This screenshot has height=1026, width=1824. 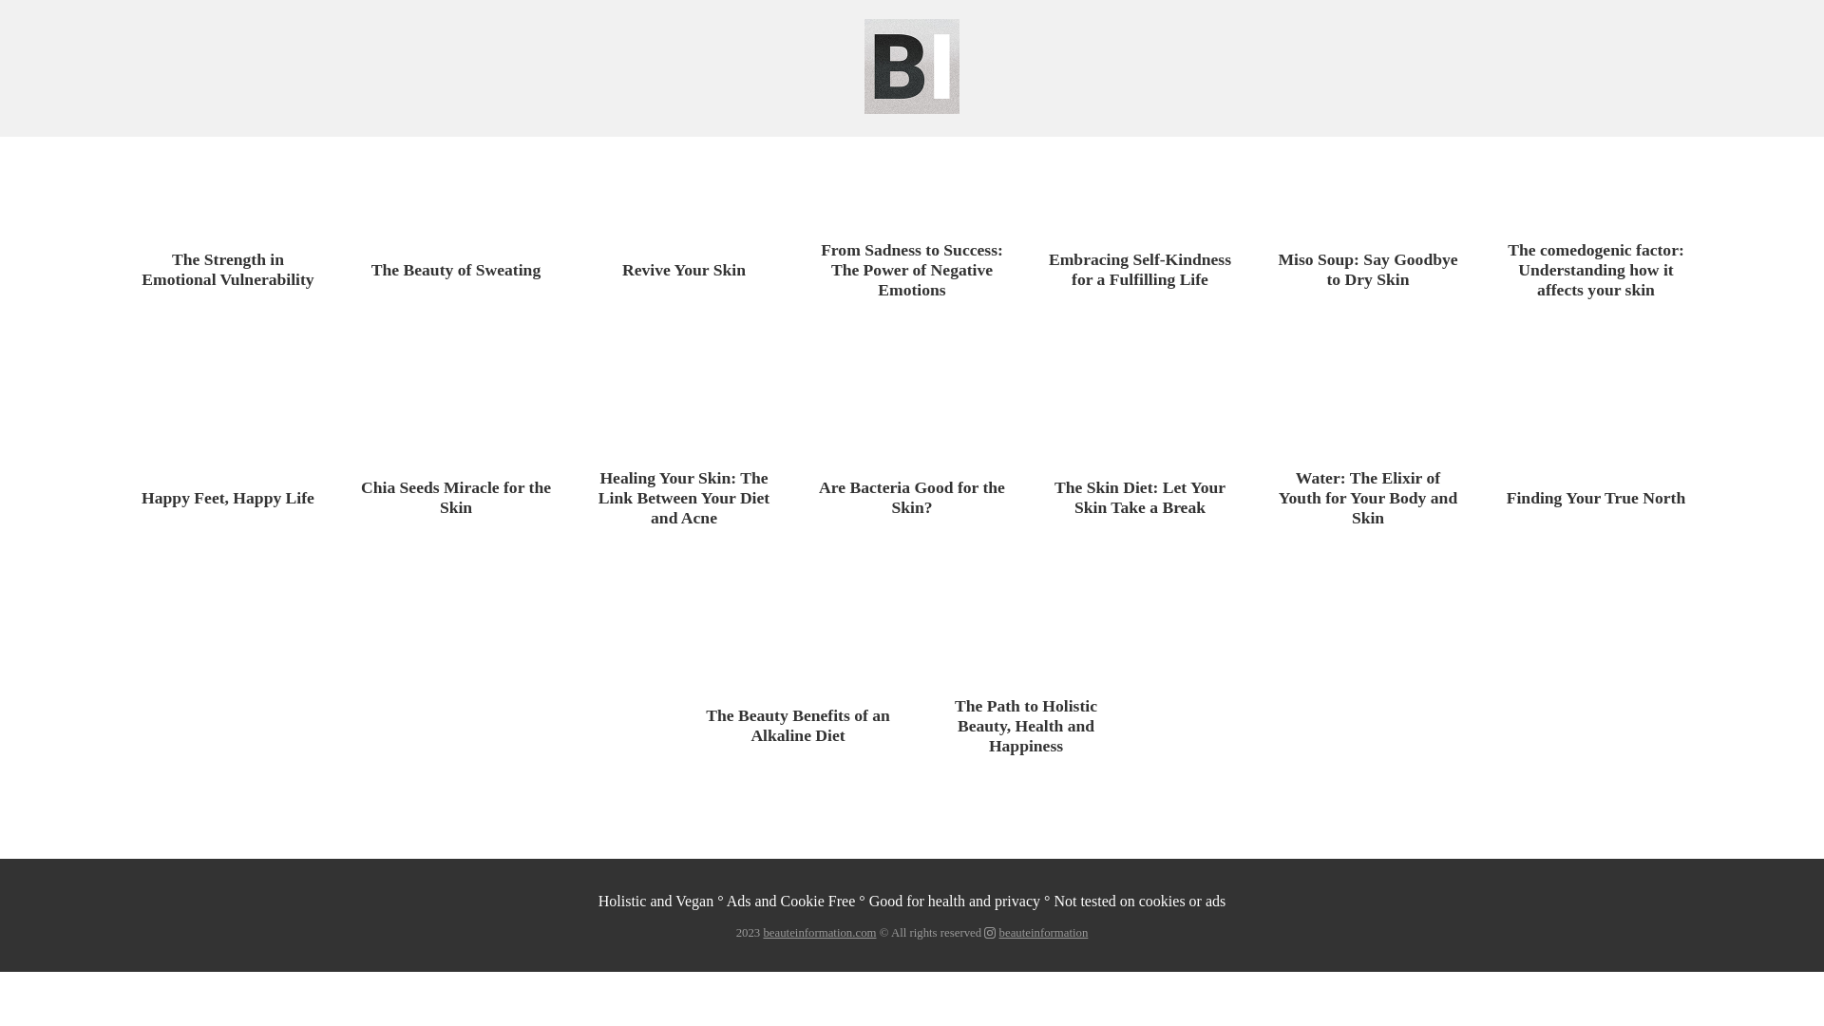 What do you see at coordinates (456, 498) in the screenshot?
I see `Chia Seeds Miracle for the Skin` at bounding box center [456, 498].